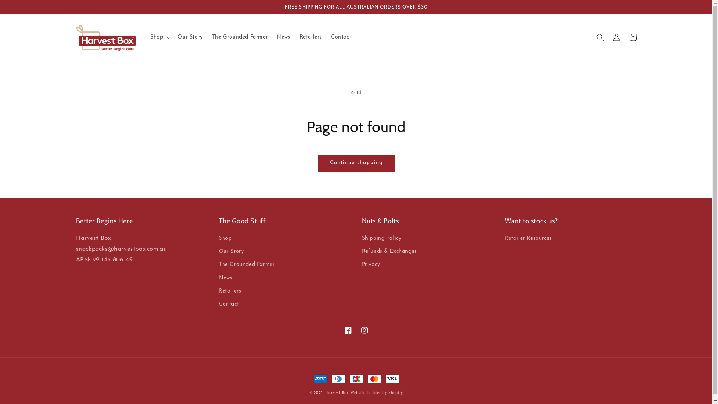 The width and height of the screenshot is (718, 404). What do you see at coordinates (337, 393) in the screenshot?
I see `Harvest Box` at bounding box center [337, 393].